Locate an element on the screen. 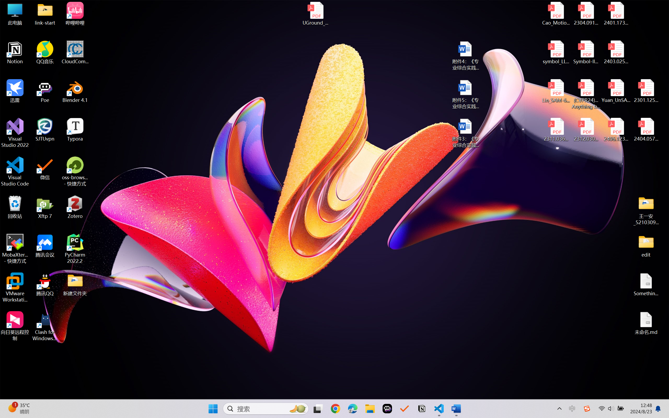 This screenshot has height=418, width=669. Blender 4.1 is located at coordinates (75, 91).